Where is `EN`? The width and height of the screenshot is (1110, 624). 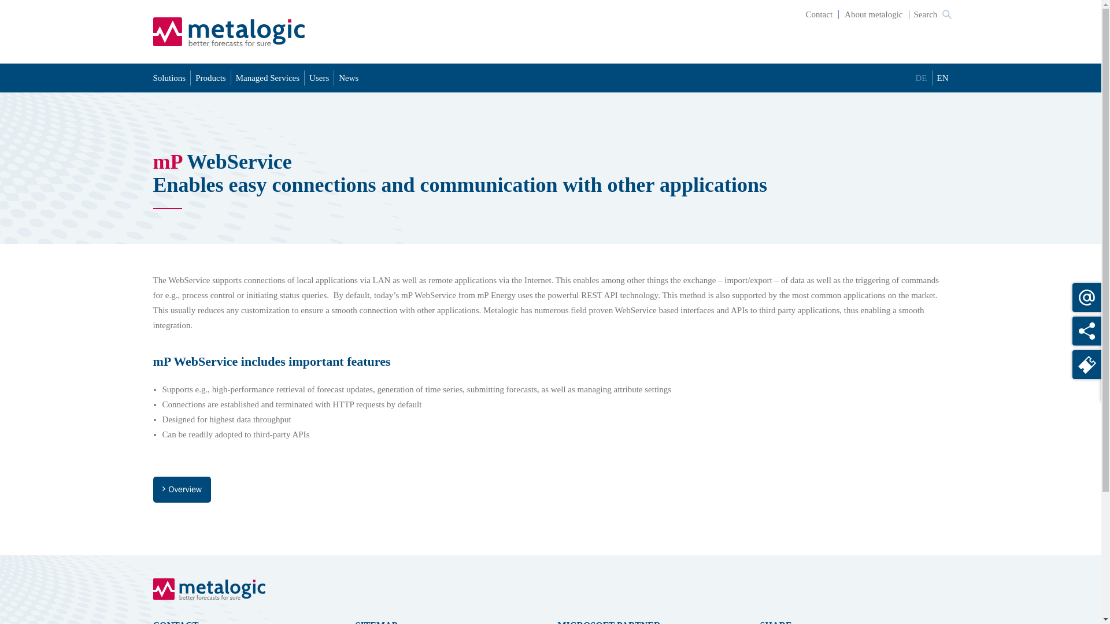
EN is located at coordinates (940, 77).